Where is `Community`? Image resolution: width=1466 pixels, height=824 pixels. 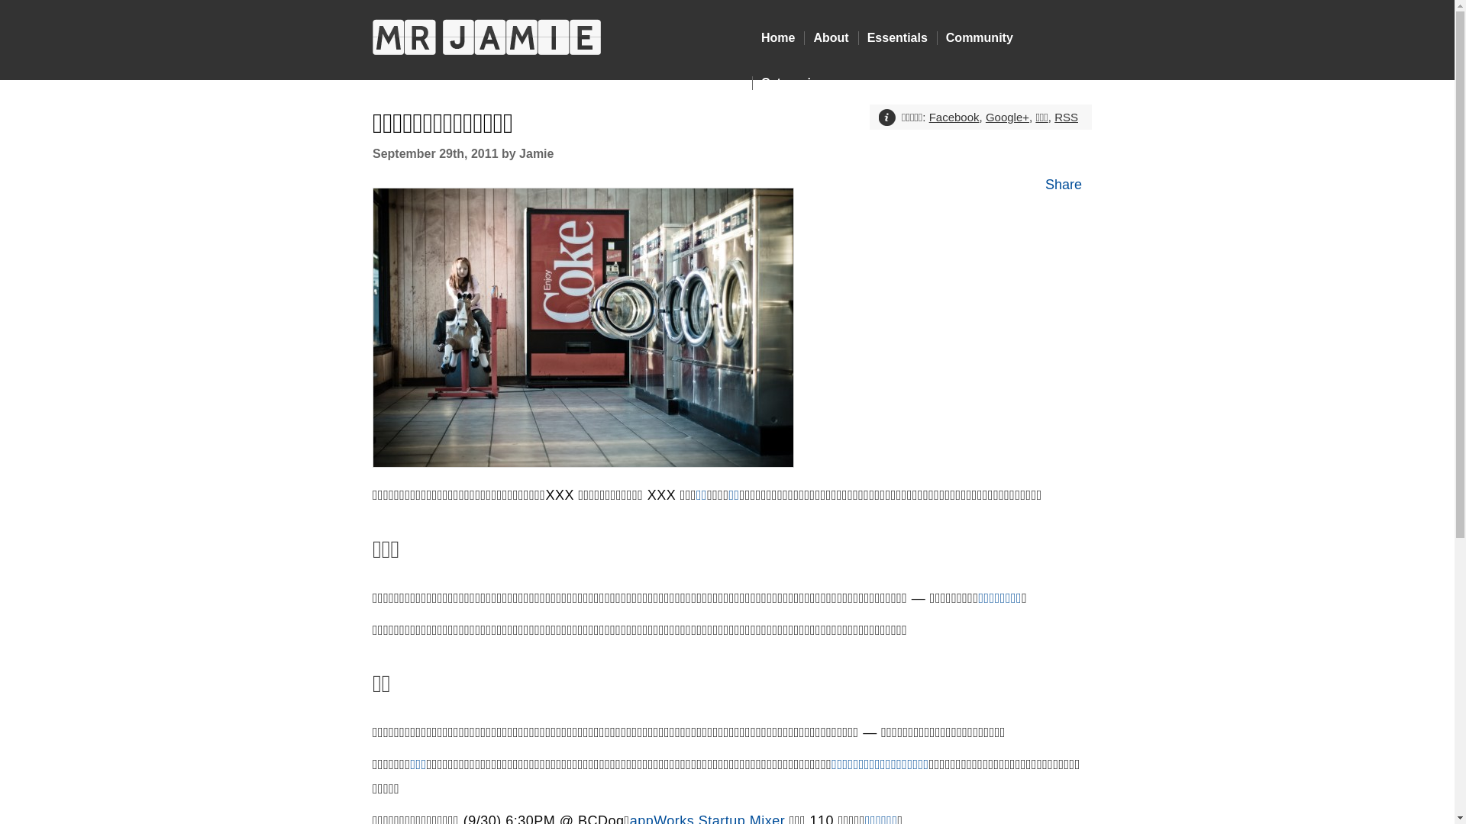
Community is located at coordinates (980, 38).